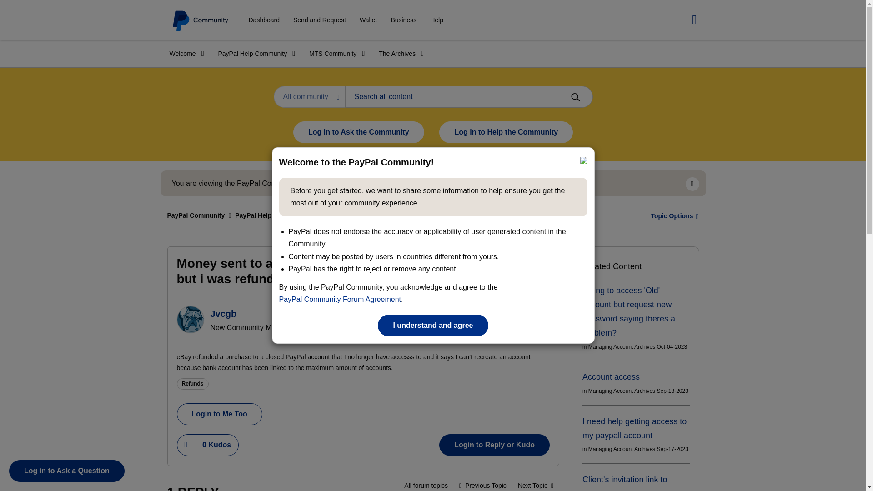 The width and height of the screenshot is (873, 491). What do you see at coordinates (403, 20) in the screenshot?
I see `Business` at bounding box center [403, 20].